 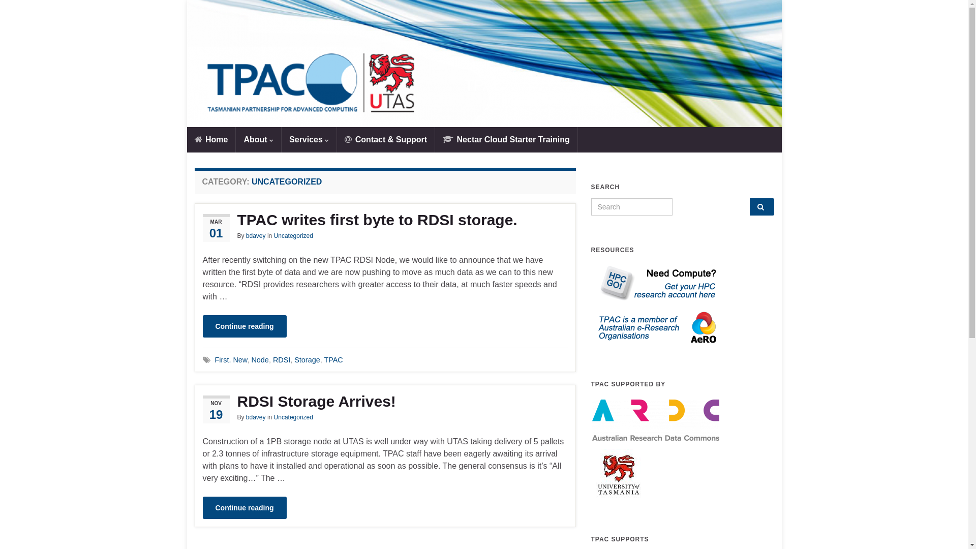 What do you see at coordinates (258, 140) in the screenshot?
I see `About` at bounding box center [258, 140].